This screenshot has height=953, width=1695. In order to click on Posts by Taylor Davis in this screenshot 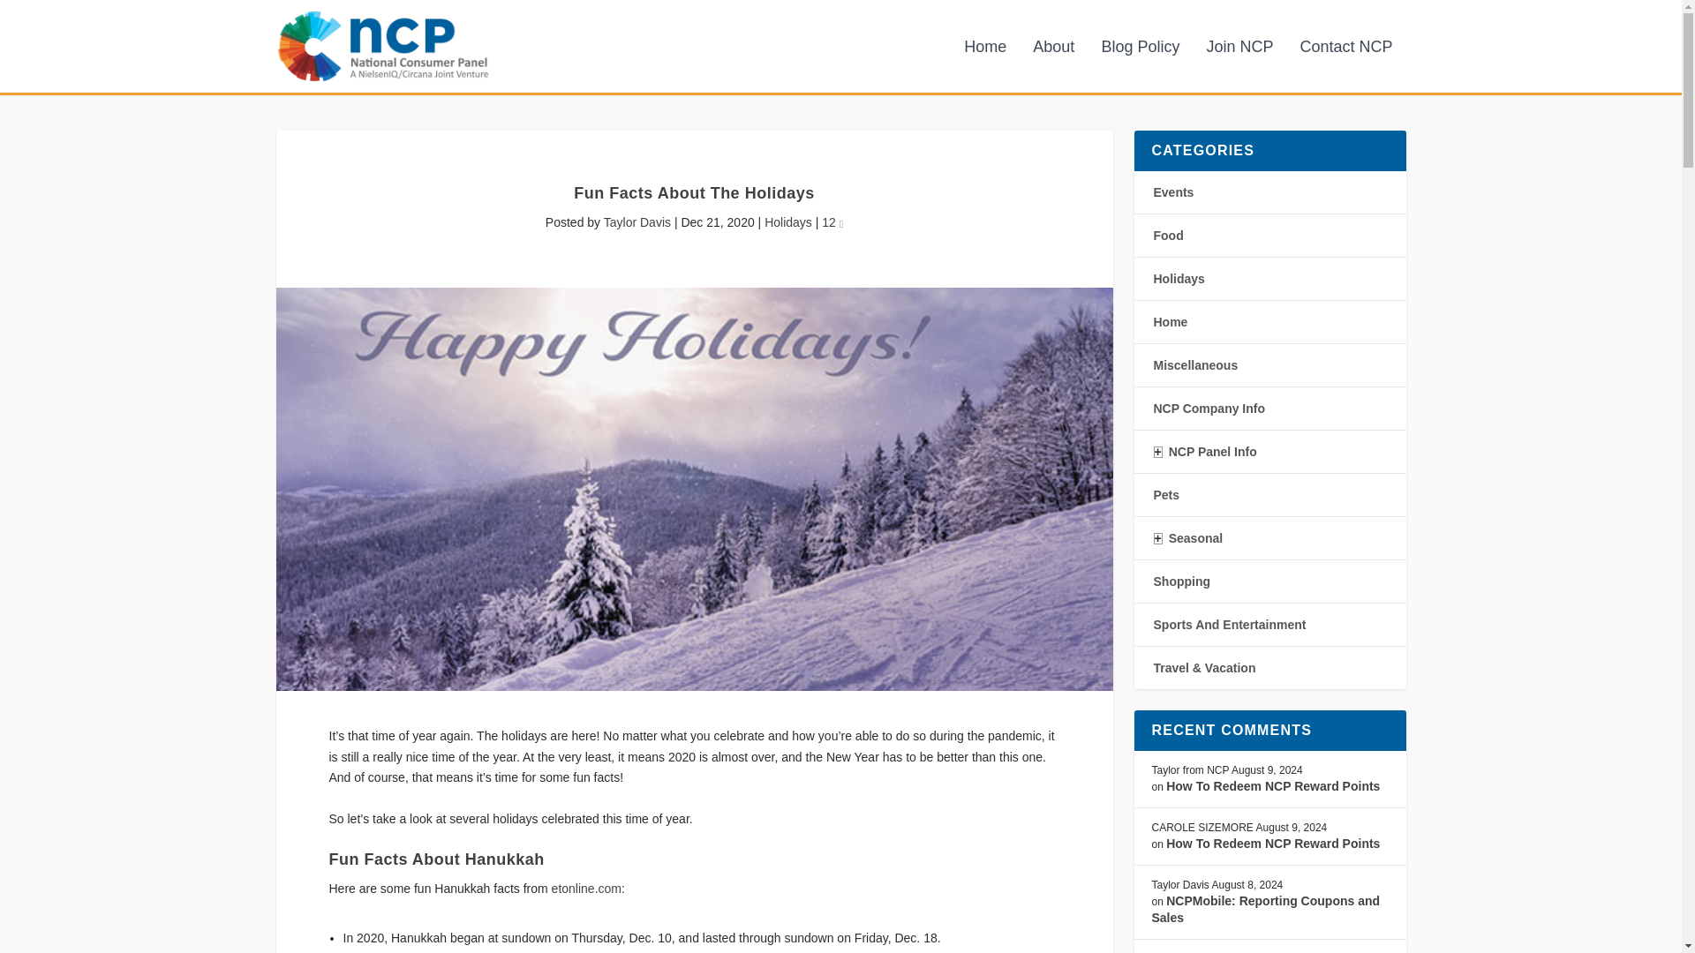, I will do `click(637, 222)`.